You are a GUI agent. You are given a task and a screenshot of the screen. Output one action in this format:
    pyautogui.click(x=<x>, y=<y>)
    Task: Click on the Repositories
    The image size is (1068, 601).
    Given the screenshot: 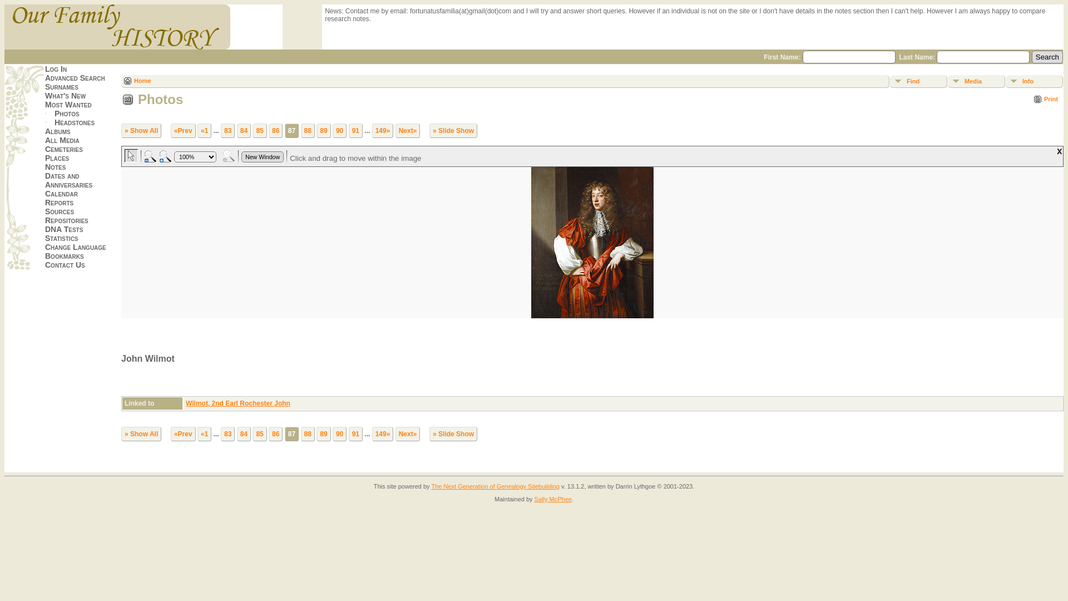 What is the action you would take?
    pyautogui.click(x=67, y=220)
    